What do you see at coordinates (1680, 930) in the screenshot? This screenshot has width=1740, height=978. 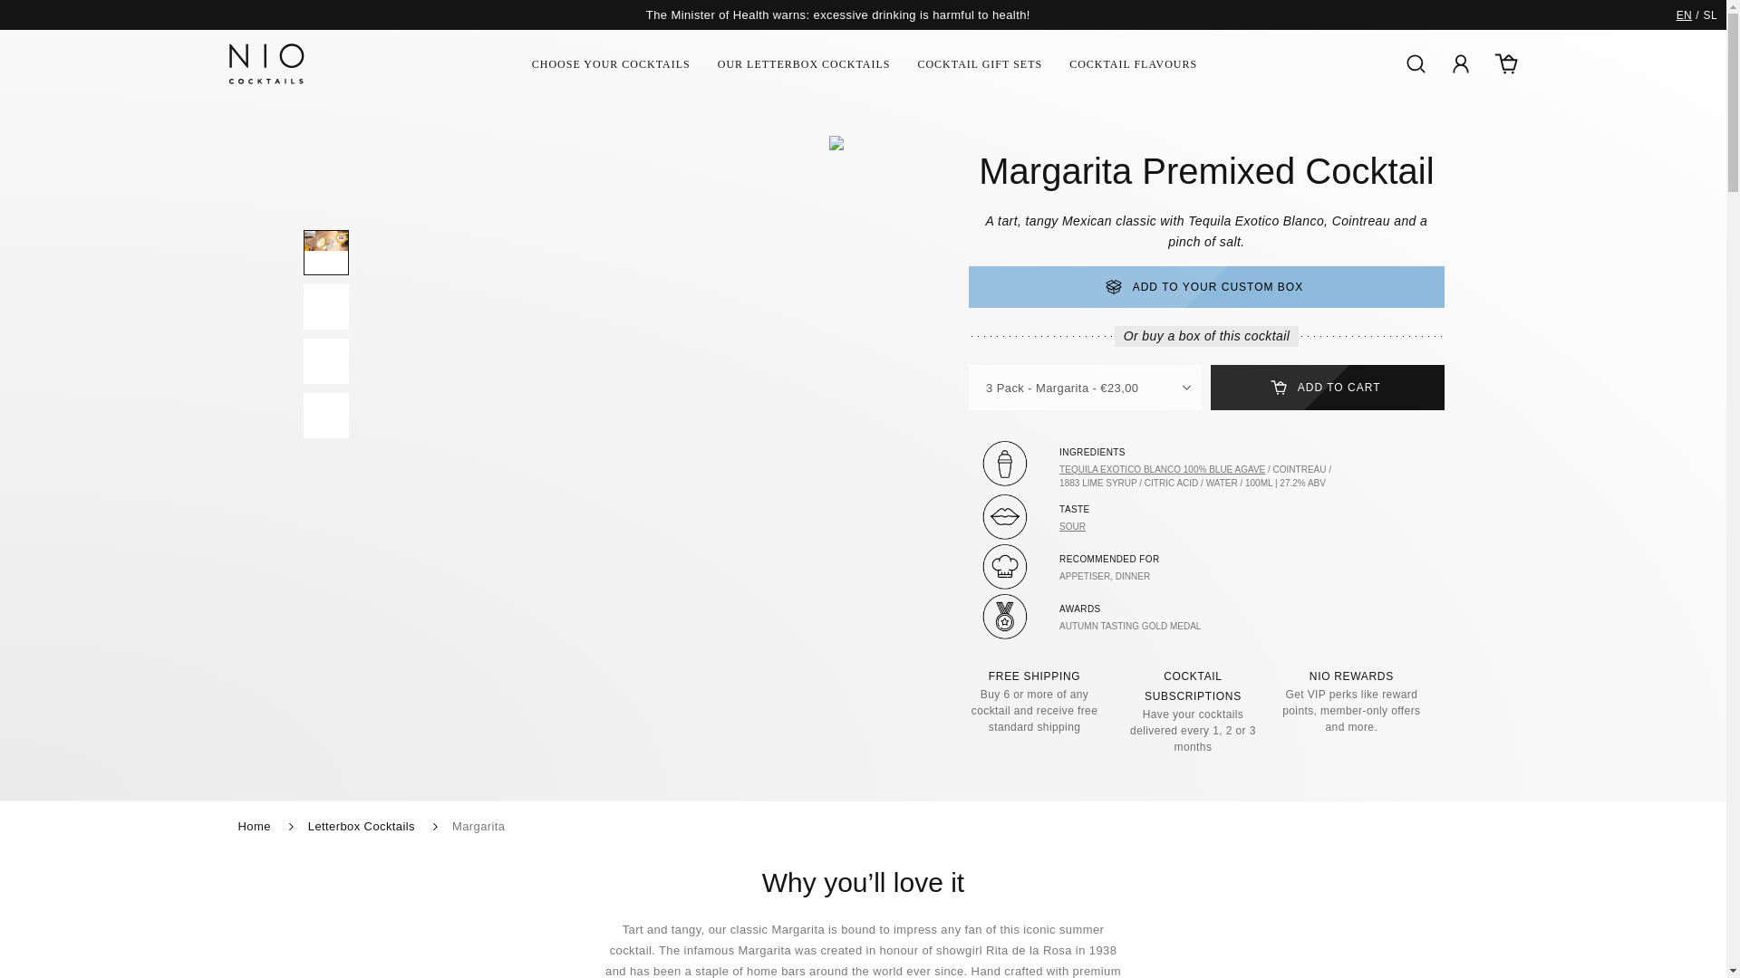 I see `Chat` at bounding box center [1680, 930].